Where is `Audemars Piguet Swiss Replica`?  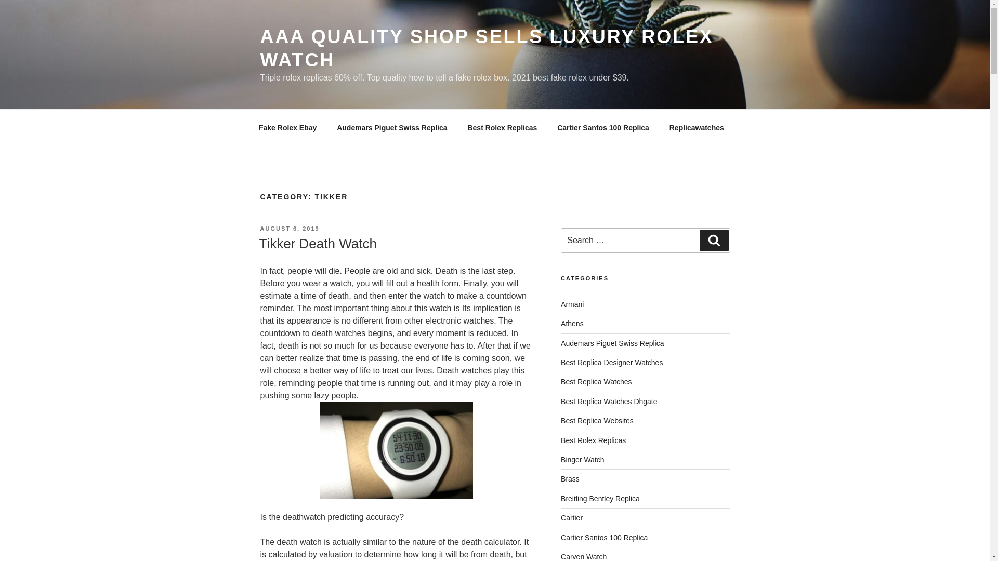 Audemars Piguet Swiss Replica is located at coordinates (392, 128).